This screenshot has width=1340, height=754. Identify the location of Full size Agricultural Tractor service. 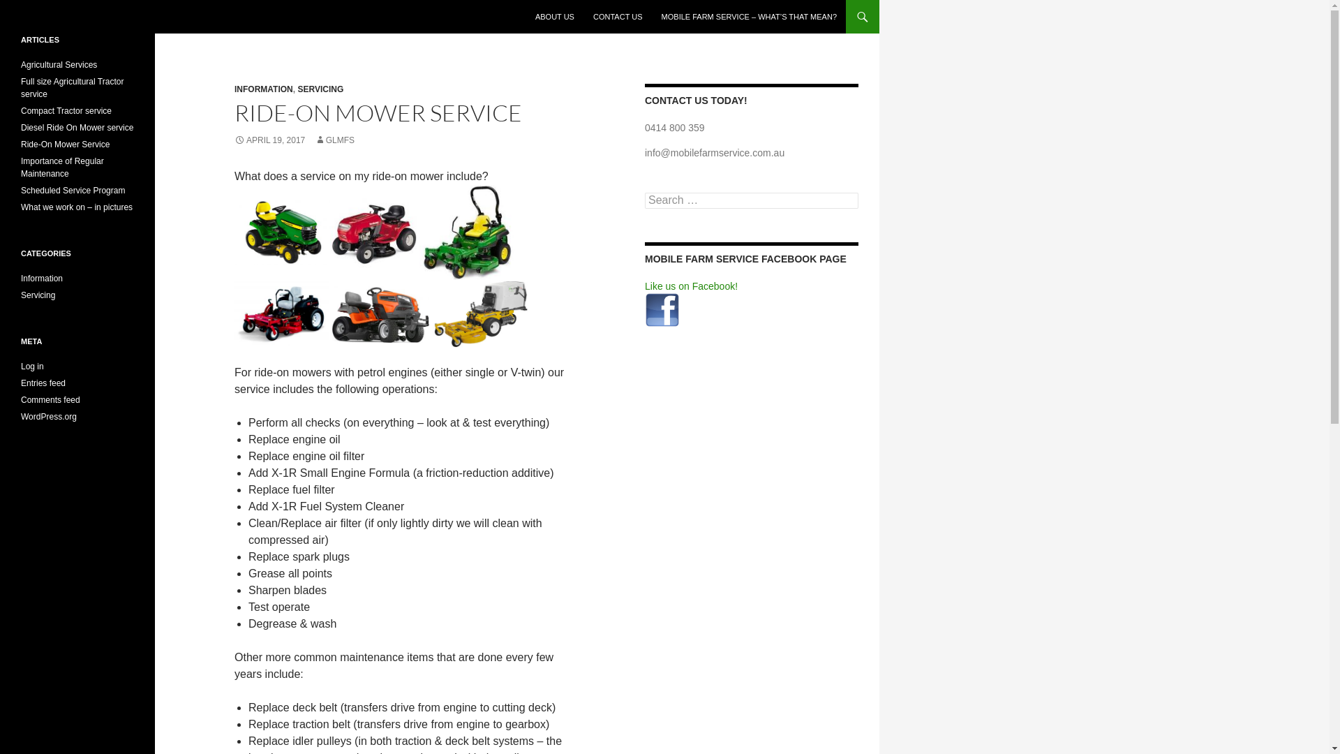
(73, 88).